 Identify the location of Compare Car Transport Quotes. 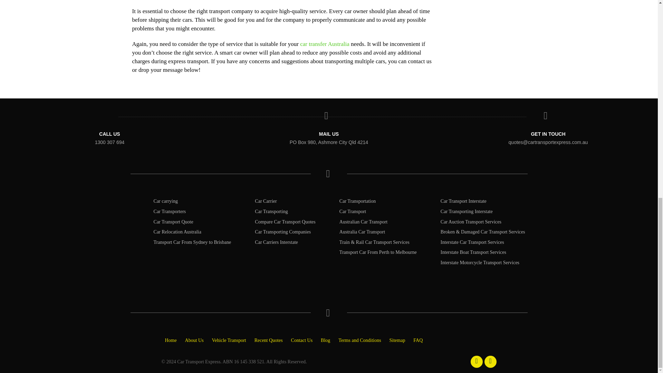
(285, 222).